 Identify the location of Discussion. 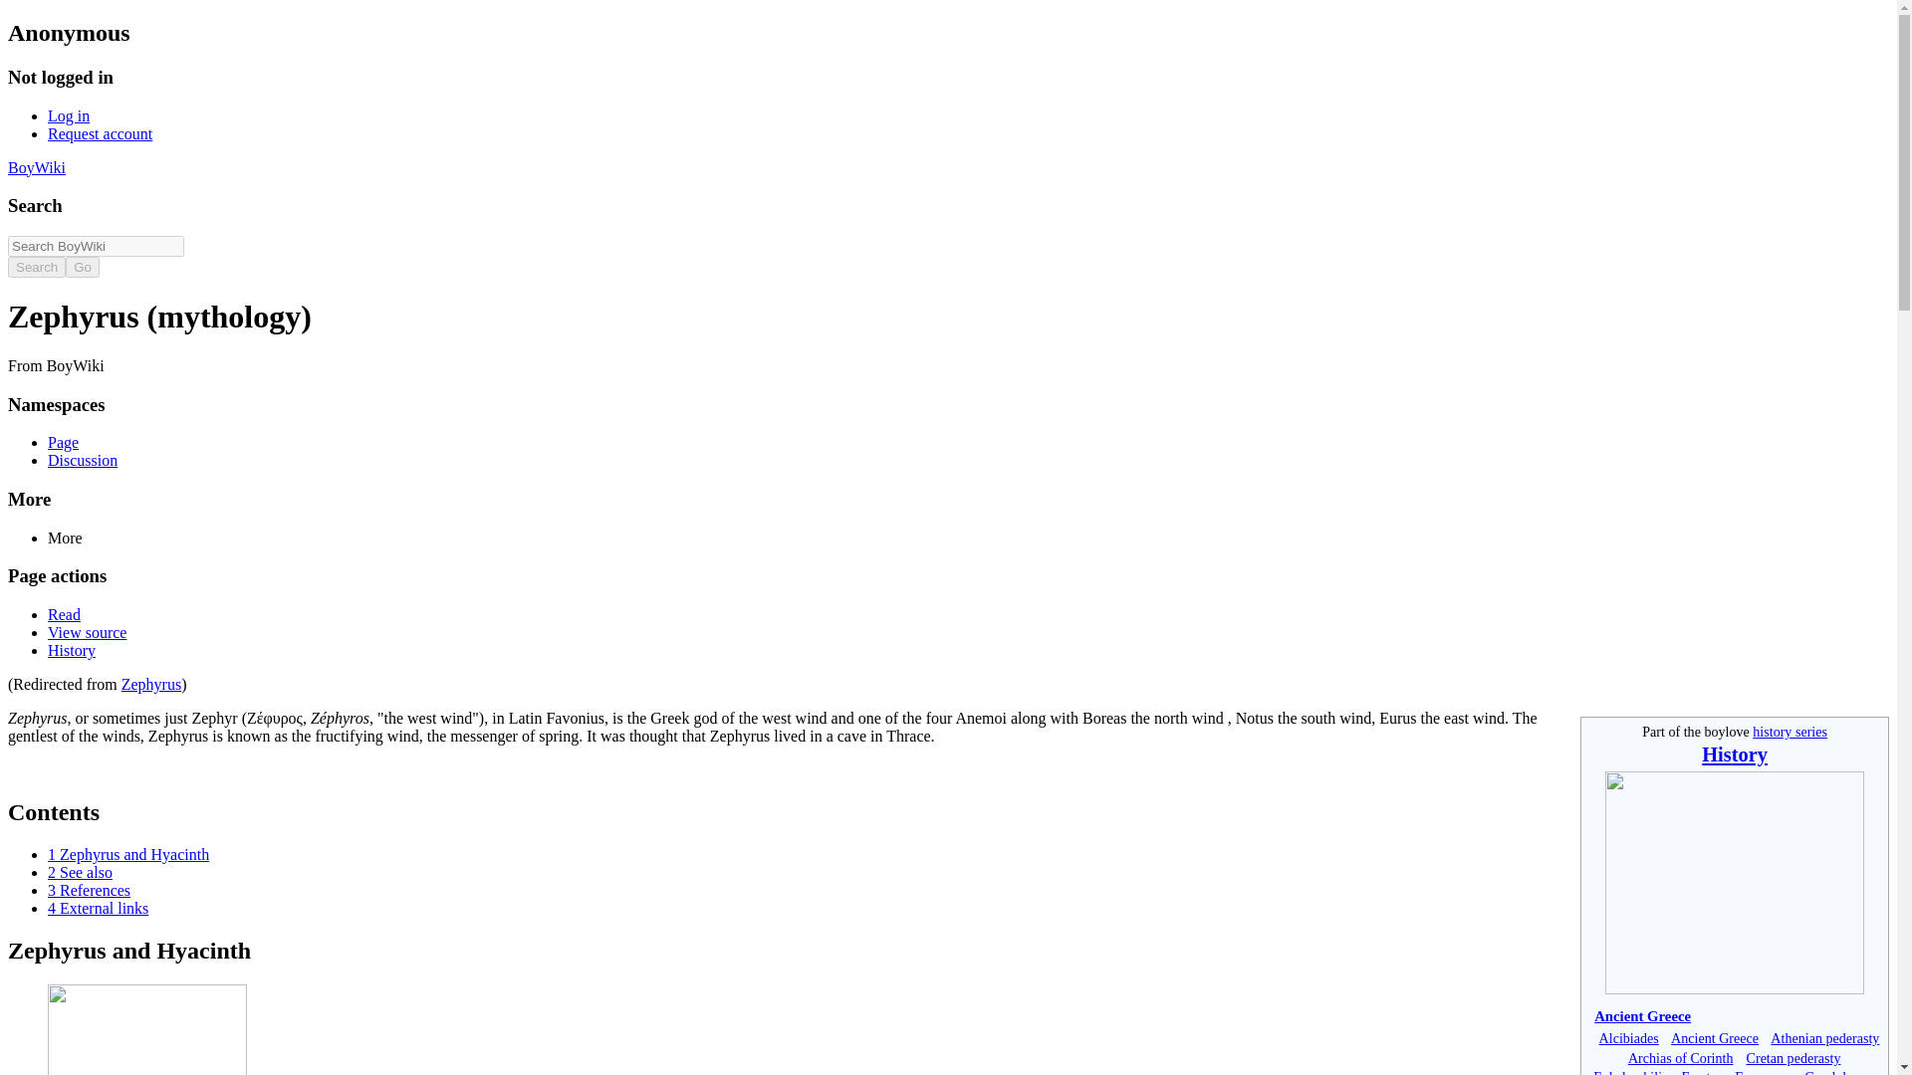
(82, 460).